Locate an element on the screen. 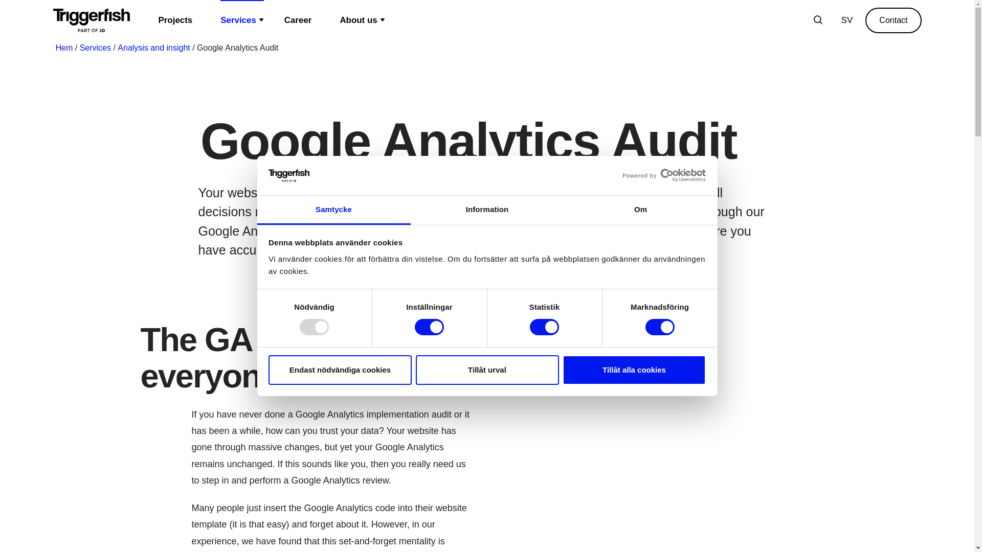  Information is located at coordinates (487, 210).